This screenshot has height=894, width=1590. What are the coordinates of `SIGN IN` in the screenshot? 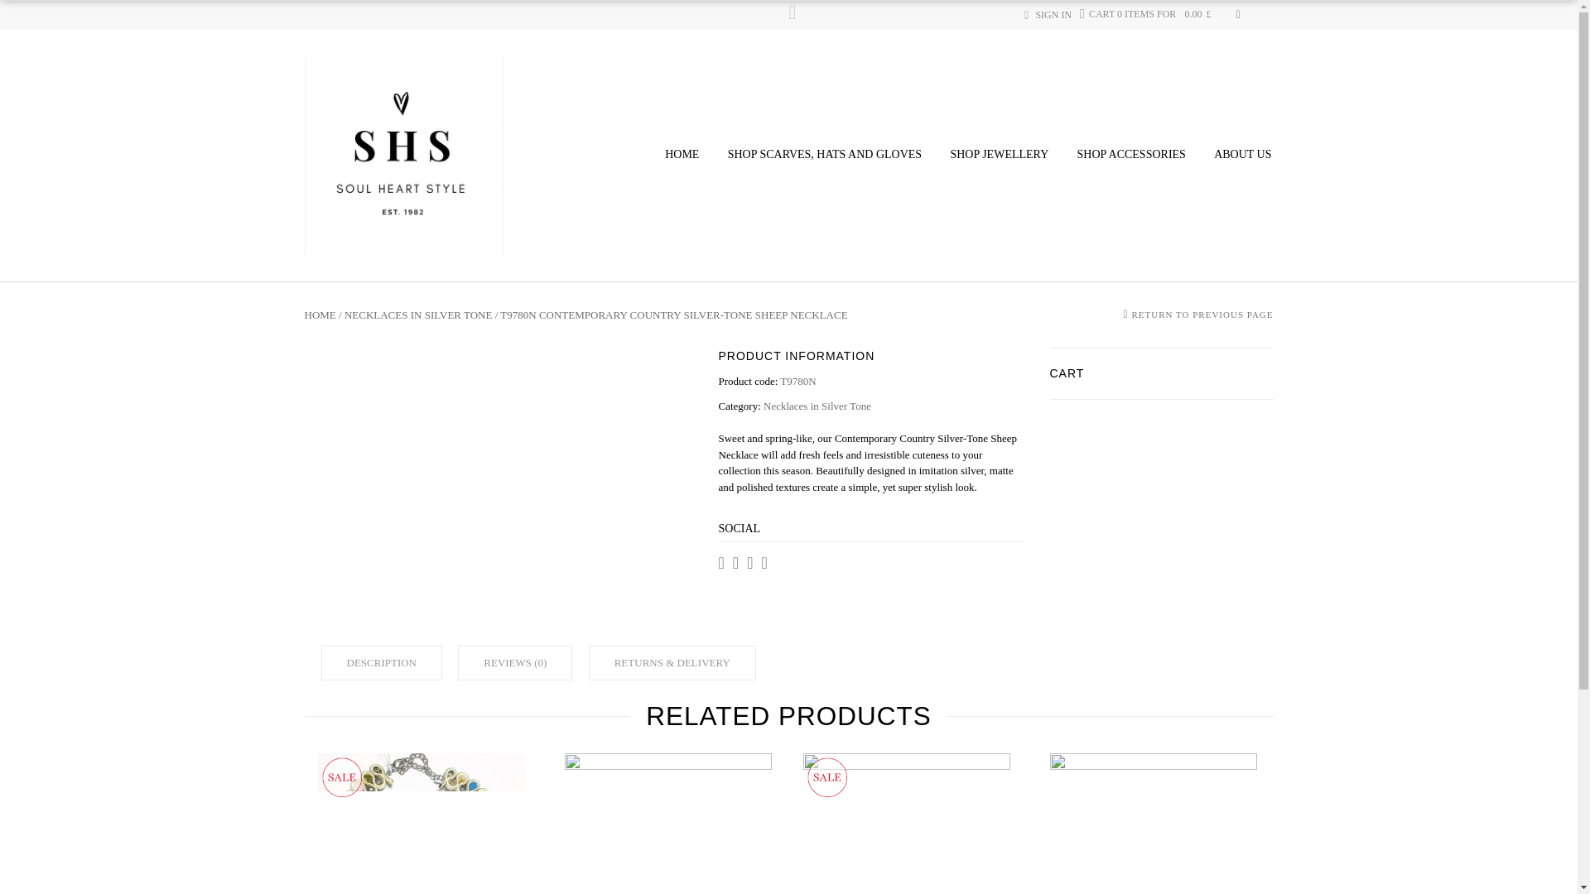 It's located at (1053, 14).